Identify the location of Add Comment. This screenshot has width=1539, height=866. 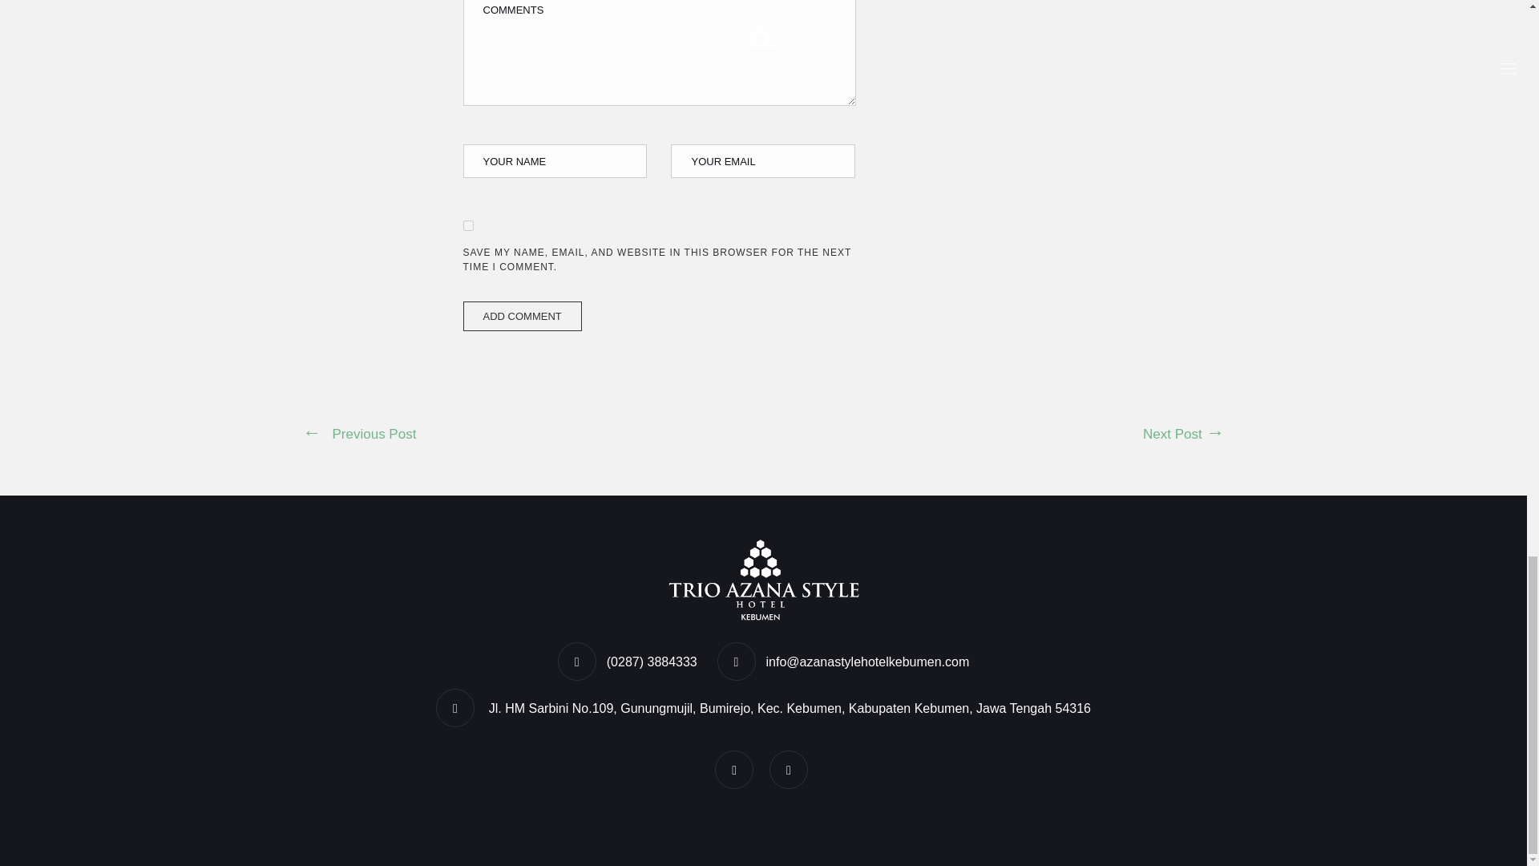
(522, 316).